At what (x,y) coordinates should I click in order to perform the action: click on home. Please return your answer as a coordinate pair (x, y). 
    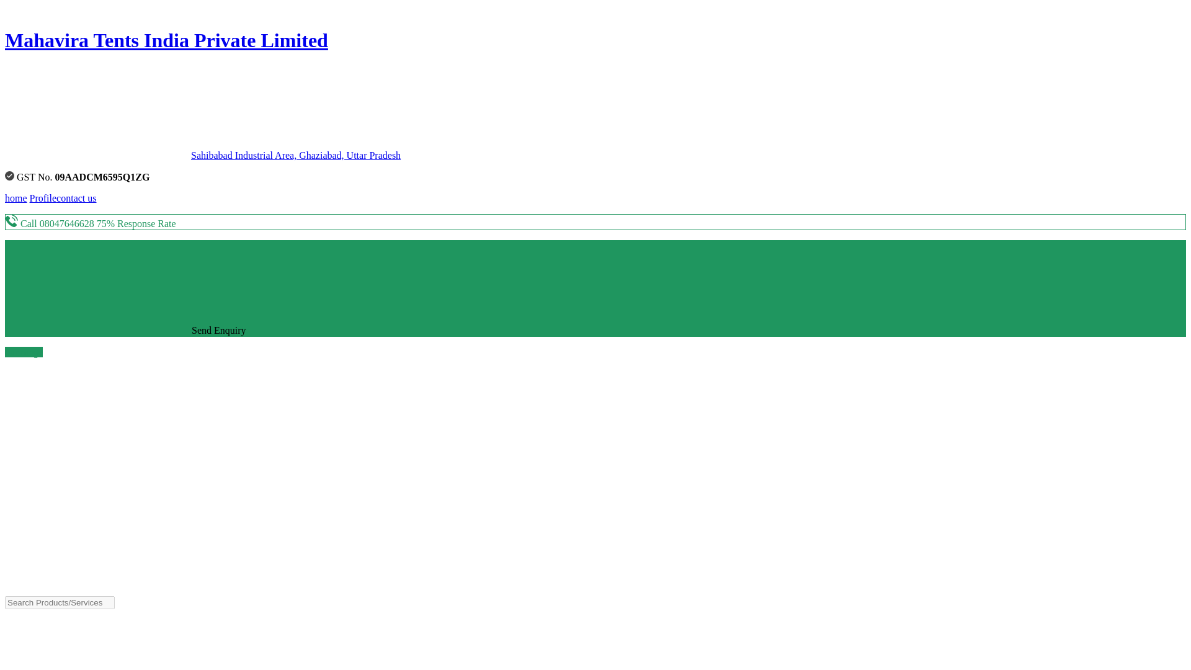
    Looking at the image, I should click on (16, 199).